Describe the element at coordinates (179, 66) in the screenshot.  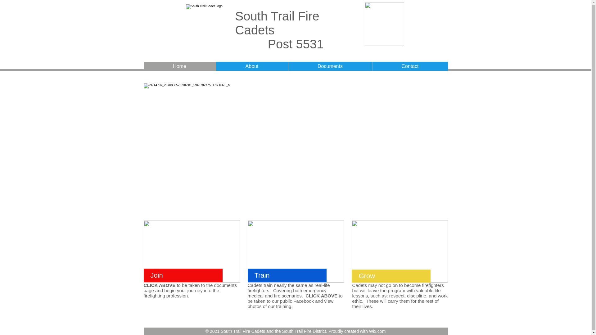
I see `Home` at that location.